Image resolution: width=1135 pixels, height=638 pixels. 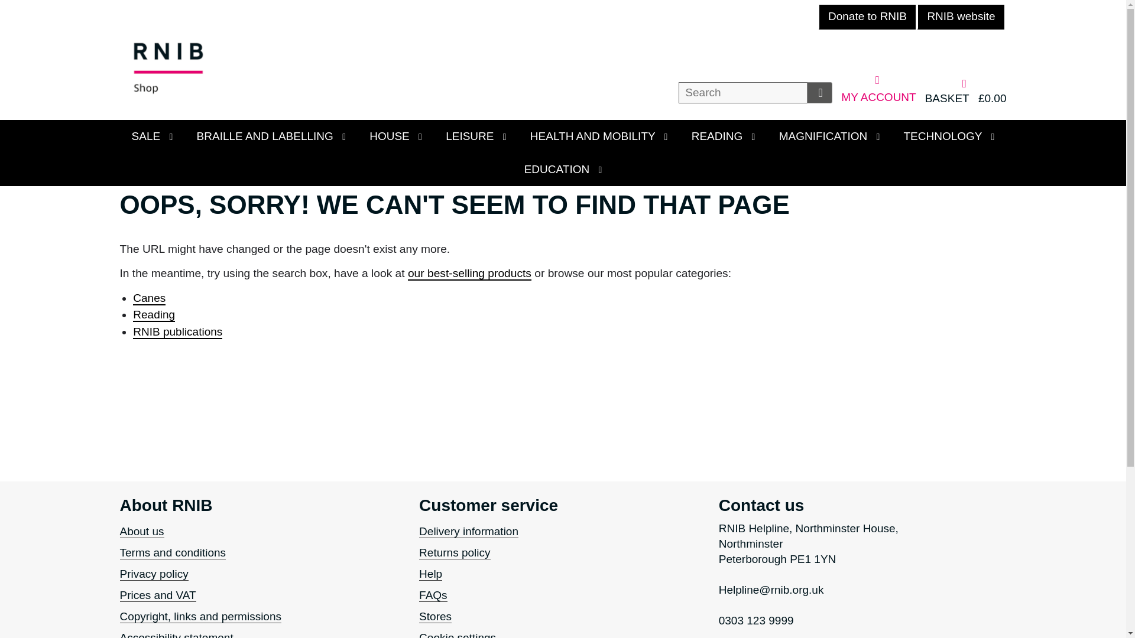 What do you see at coordinates (867, 17) in the screenshot?
I see `Donate to RNIB` at bounding box center [867, 17].